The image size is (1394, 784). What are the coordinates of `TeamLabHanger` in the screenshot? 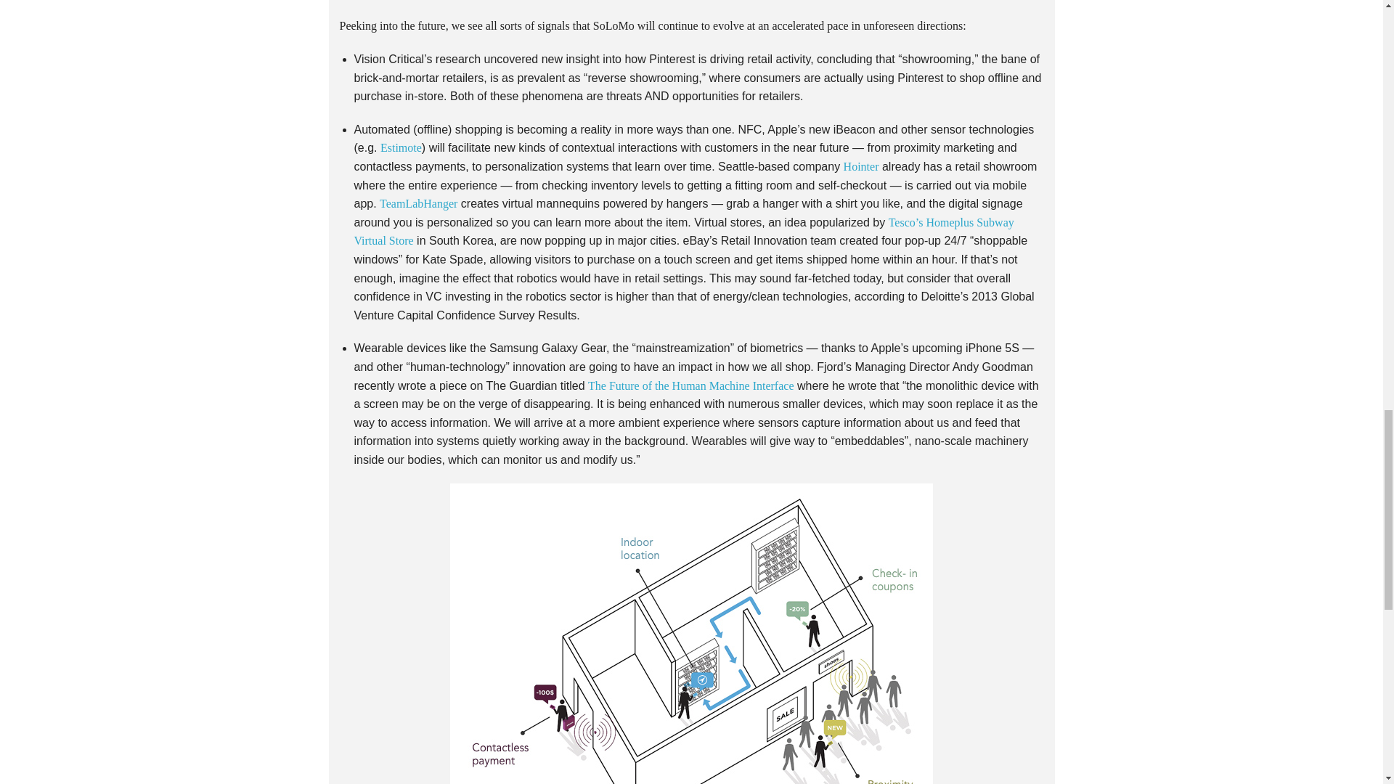 It's located at (418, 203).